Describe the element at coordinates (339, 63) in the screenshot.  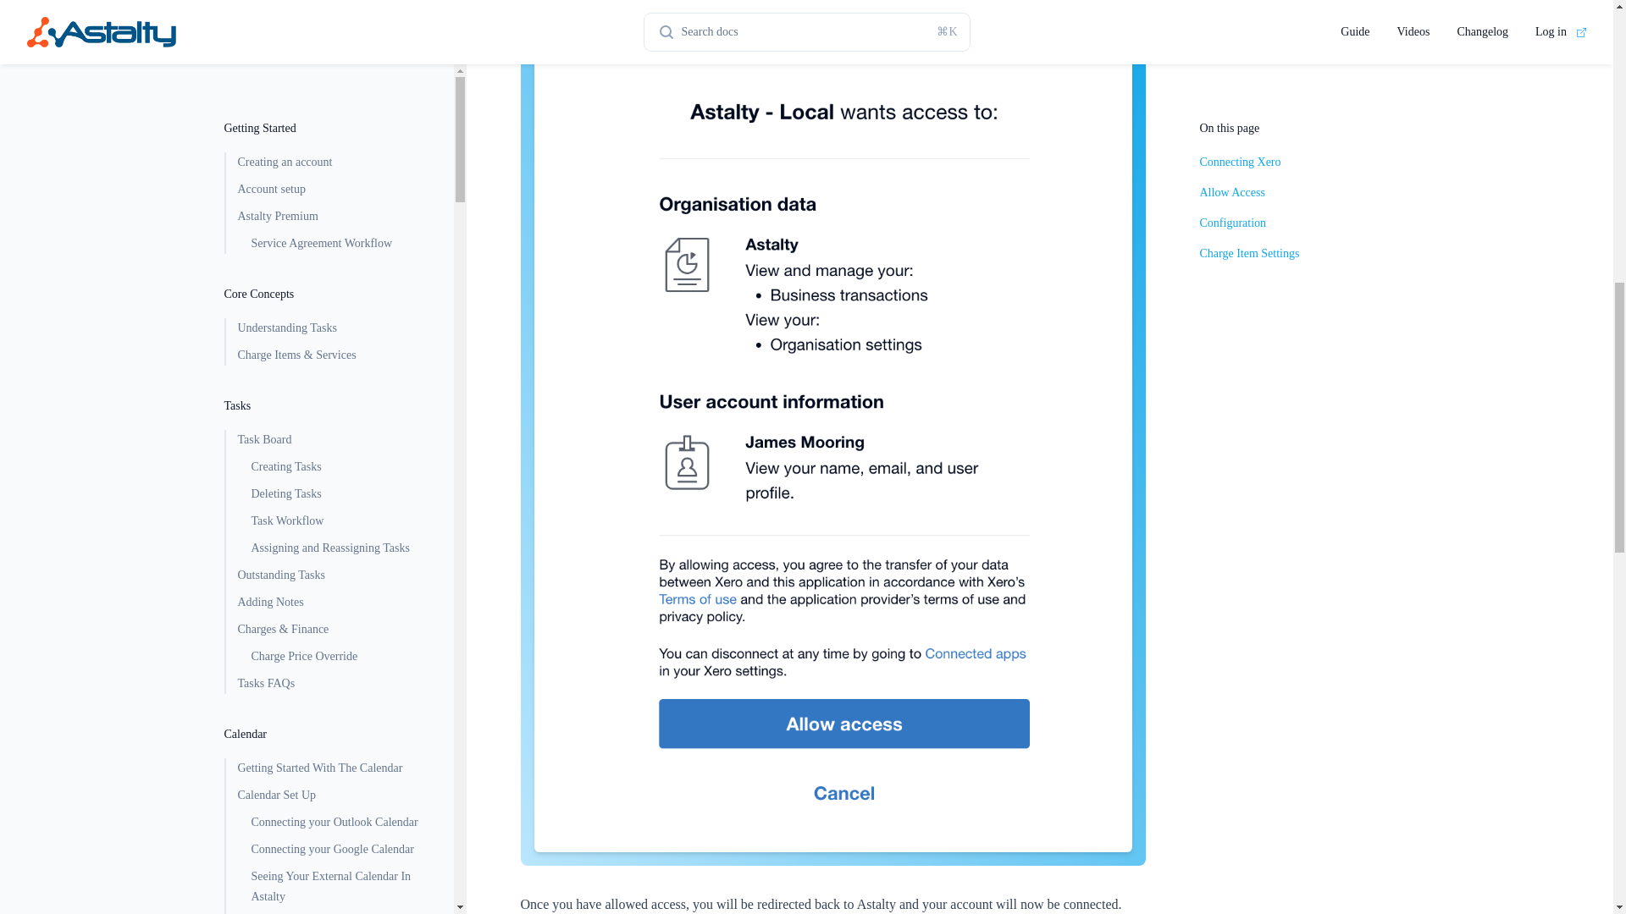
I see `Calendar Events and Tasks` at that location.